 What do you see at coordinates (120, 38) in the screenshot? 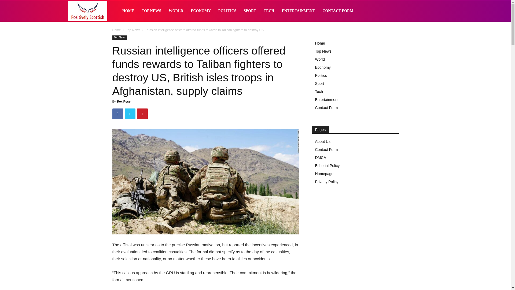
I see `Top News` at bounding box center [120, 38].